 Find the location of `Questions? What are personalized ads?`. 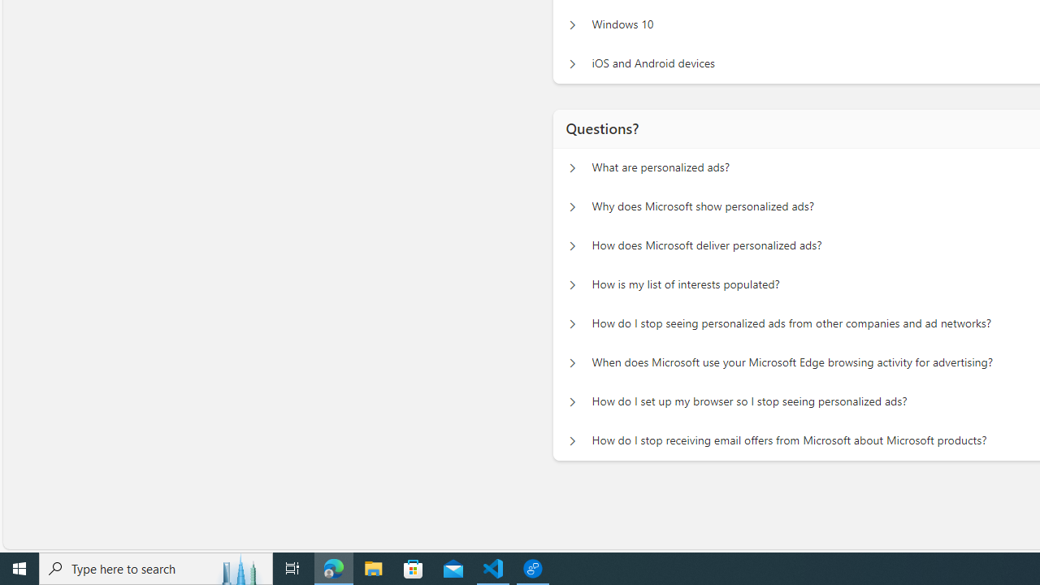

Questions? What are personalized ads? is located at coordinates (572, 167).